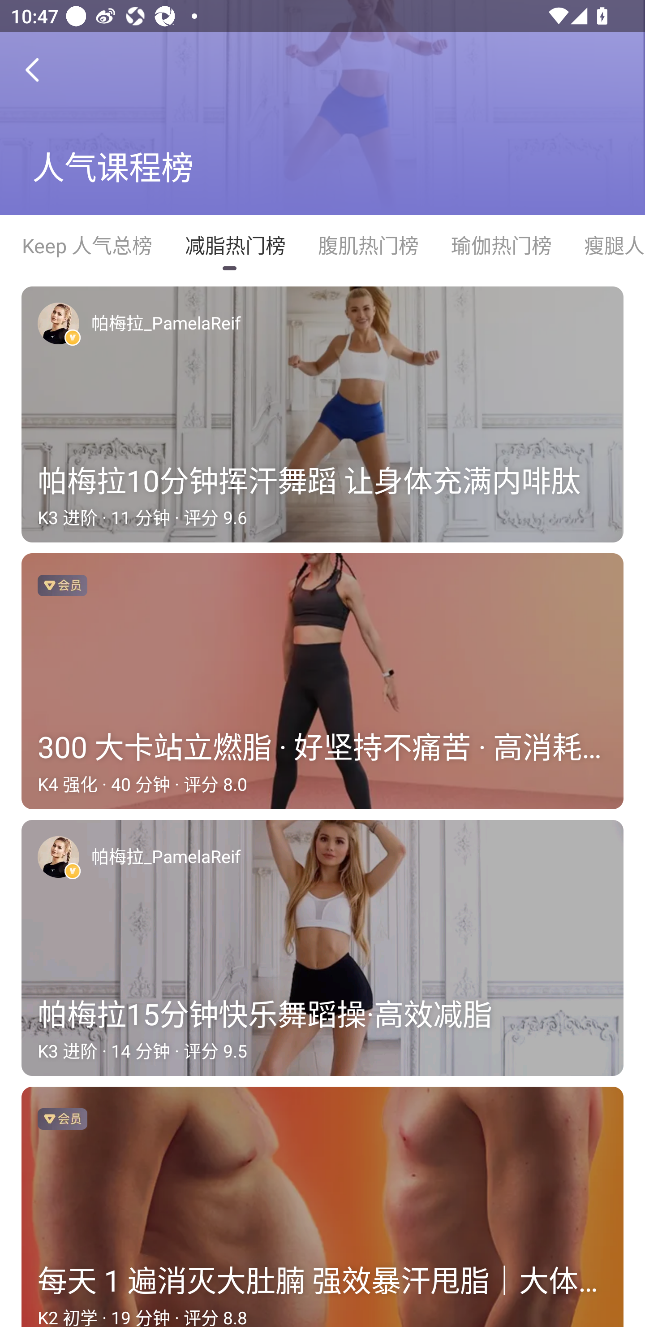  What do you see at coordinates (368, 245) in the screenshot?
I see `腹肌热门榜` at bounding box center [368, 245].